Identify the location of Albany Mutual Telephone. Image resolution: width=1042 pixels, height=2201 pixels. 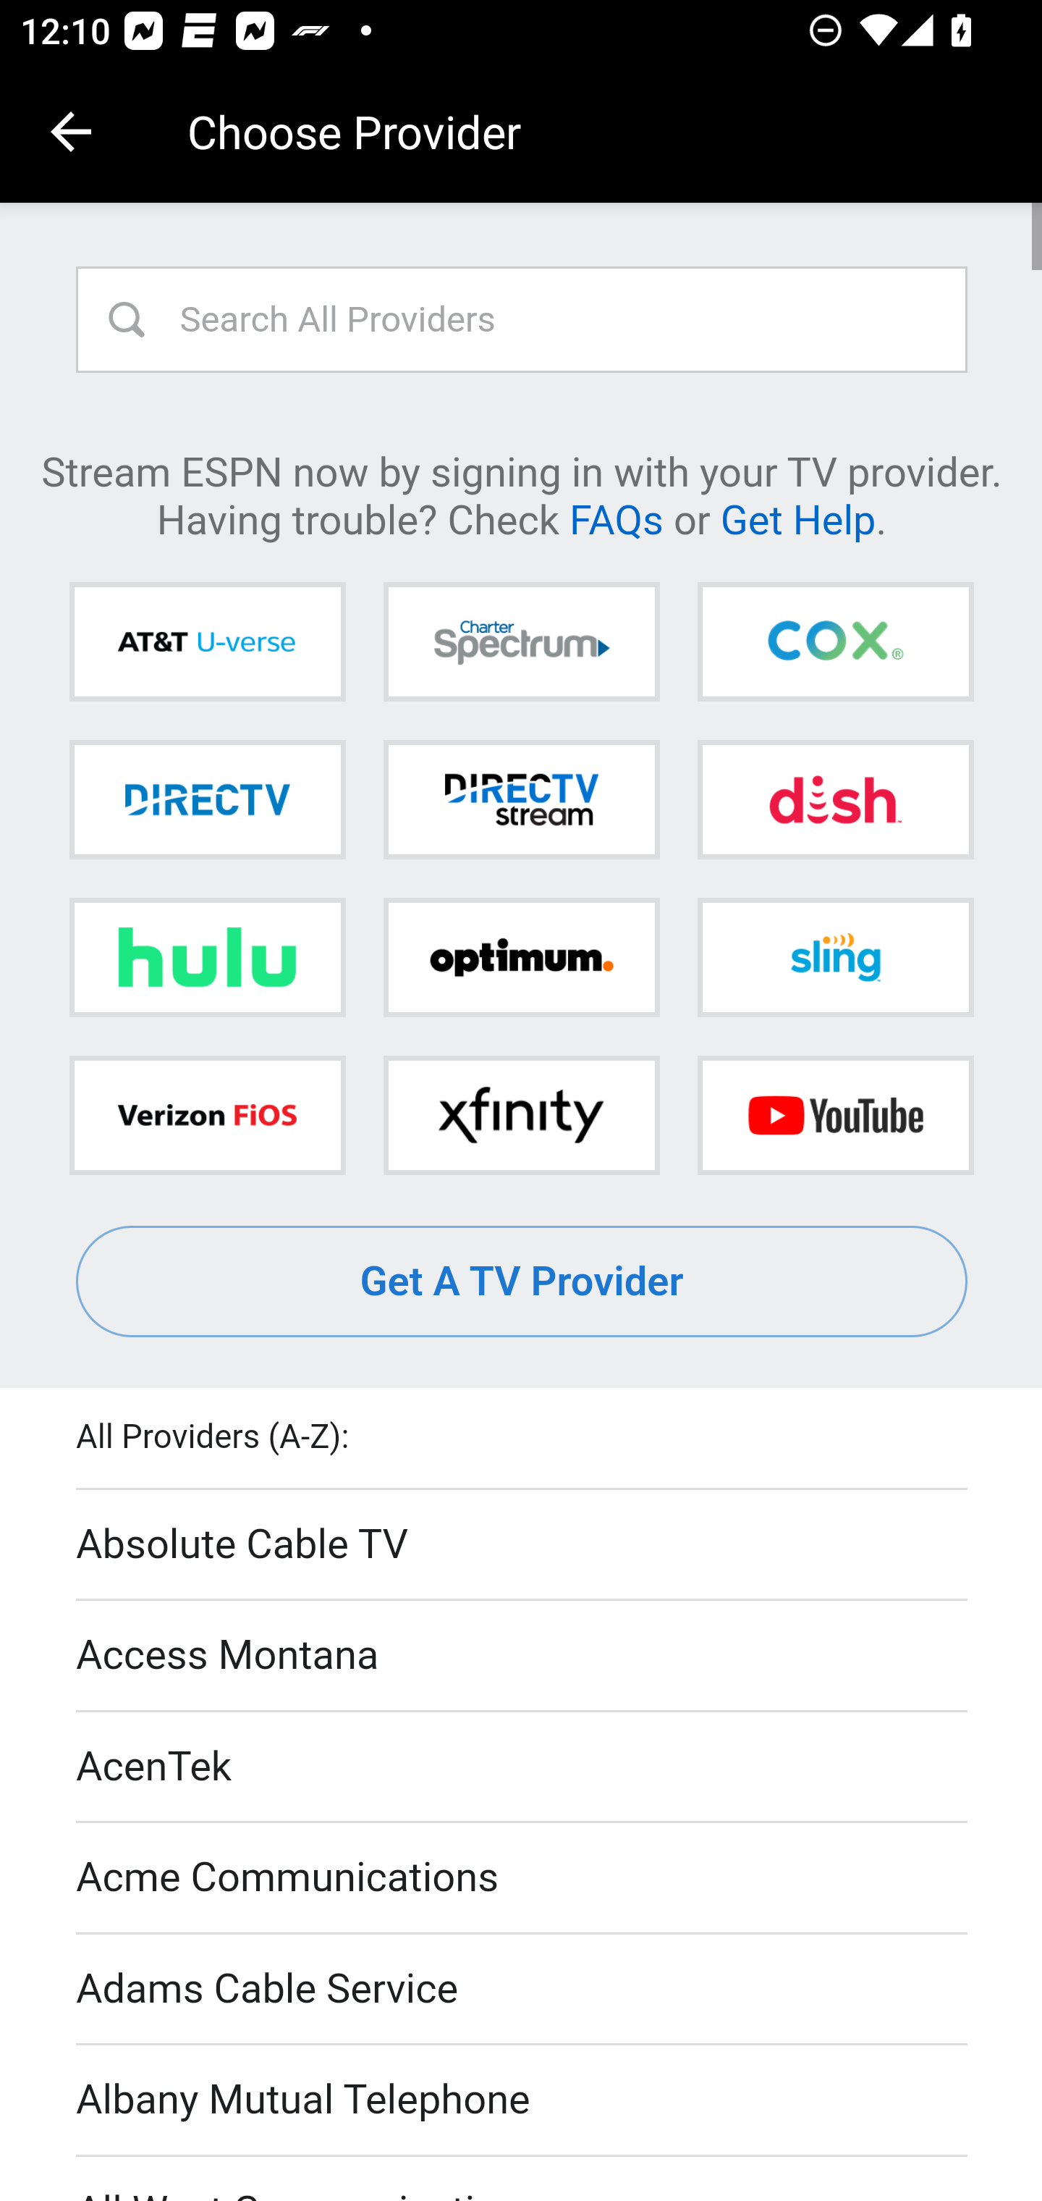
(522, 2102).